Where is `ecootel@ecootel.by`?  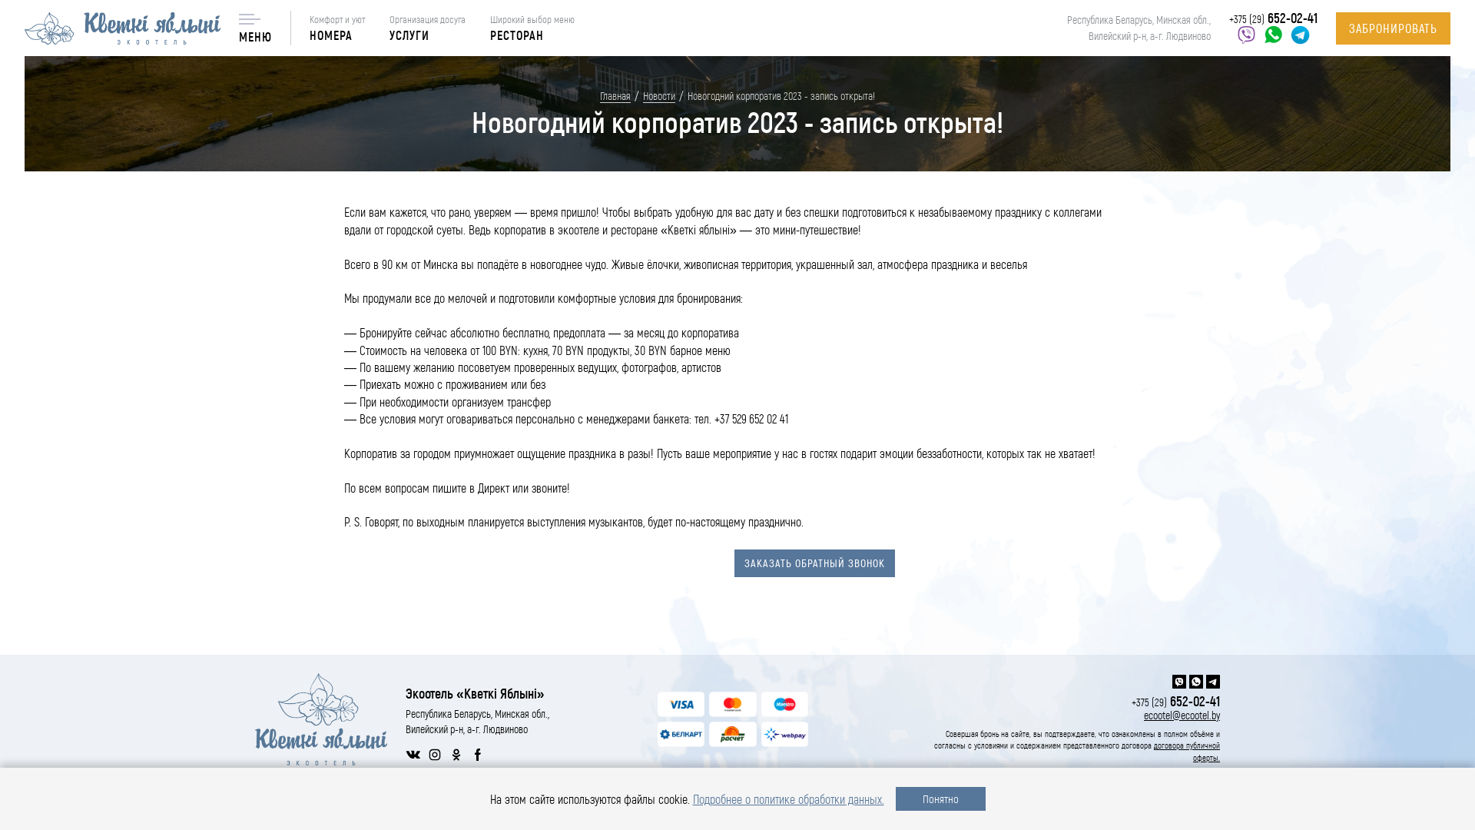 ecootel@ecootel.by is located at coordinates (1068, 715).